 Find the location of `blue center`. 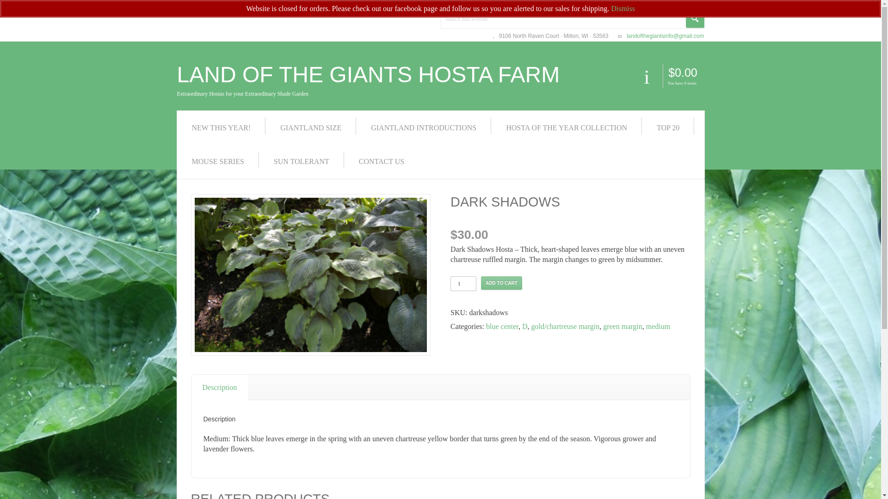

blue center is located at coordinates (502, 326).